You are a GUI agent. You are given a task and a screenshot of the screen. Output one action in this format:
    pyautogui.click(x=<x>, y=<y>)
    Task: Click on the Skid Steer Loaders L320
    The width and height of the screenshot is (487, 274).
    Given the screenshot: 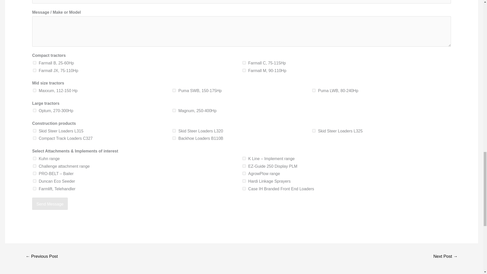 What is the action you would take?
    pyautogui.click(x=174, y=130)
    